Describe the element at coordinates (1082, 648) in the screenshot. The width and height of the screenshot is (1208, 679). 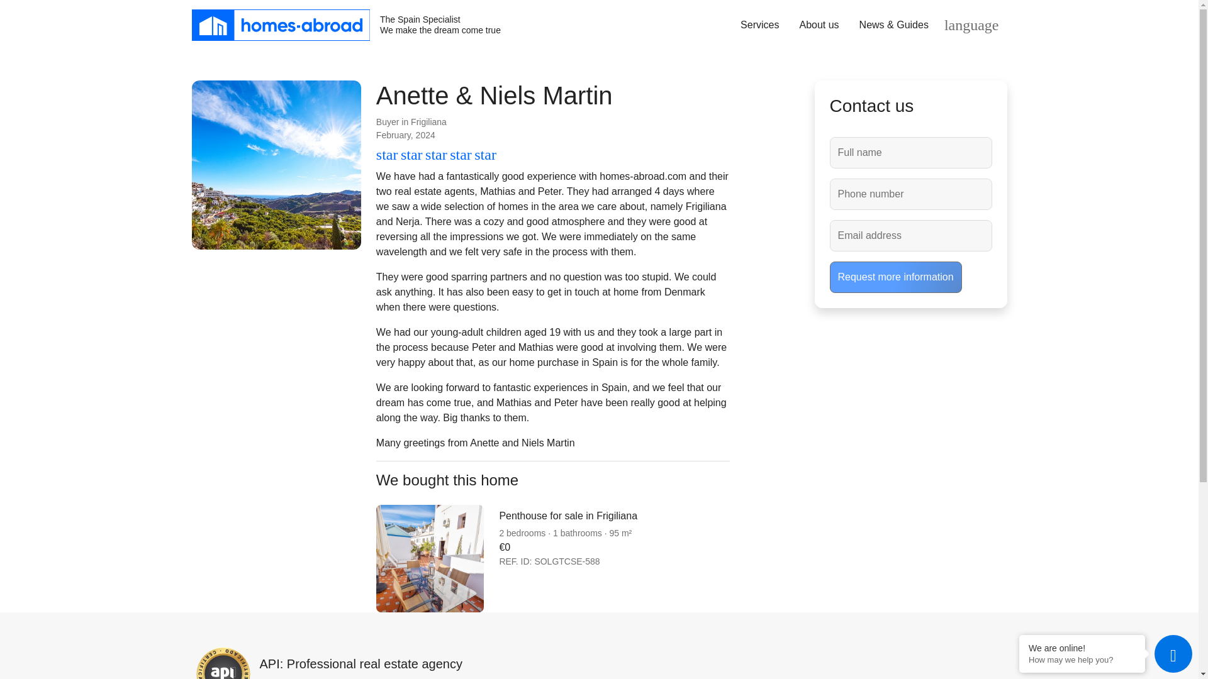
I see `Request more information` at that location.